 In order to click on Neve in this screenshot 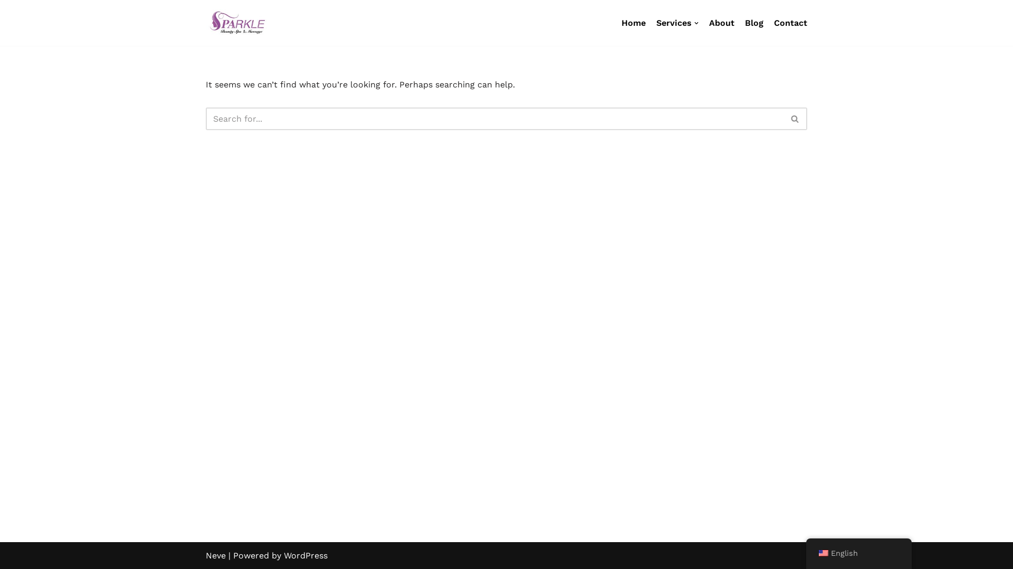, I will do `click(216, 555)`.